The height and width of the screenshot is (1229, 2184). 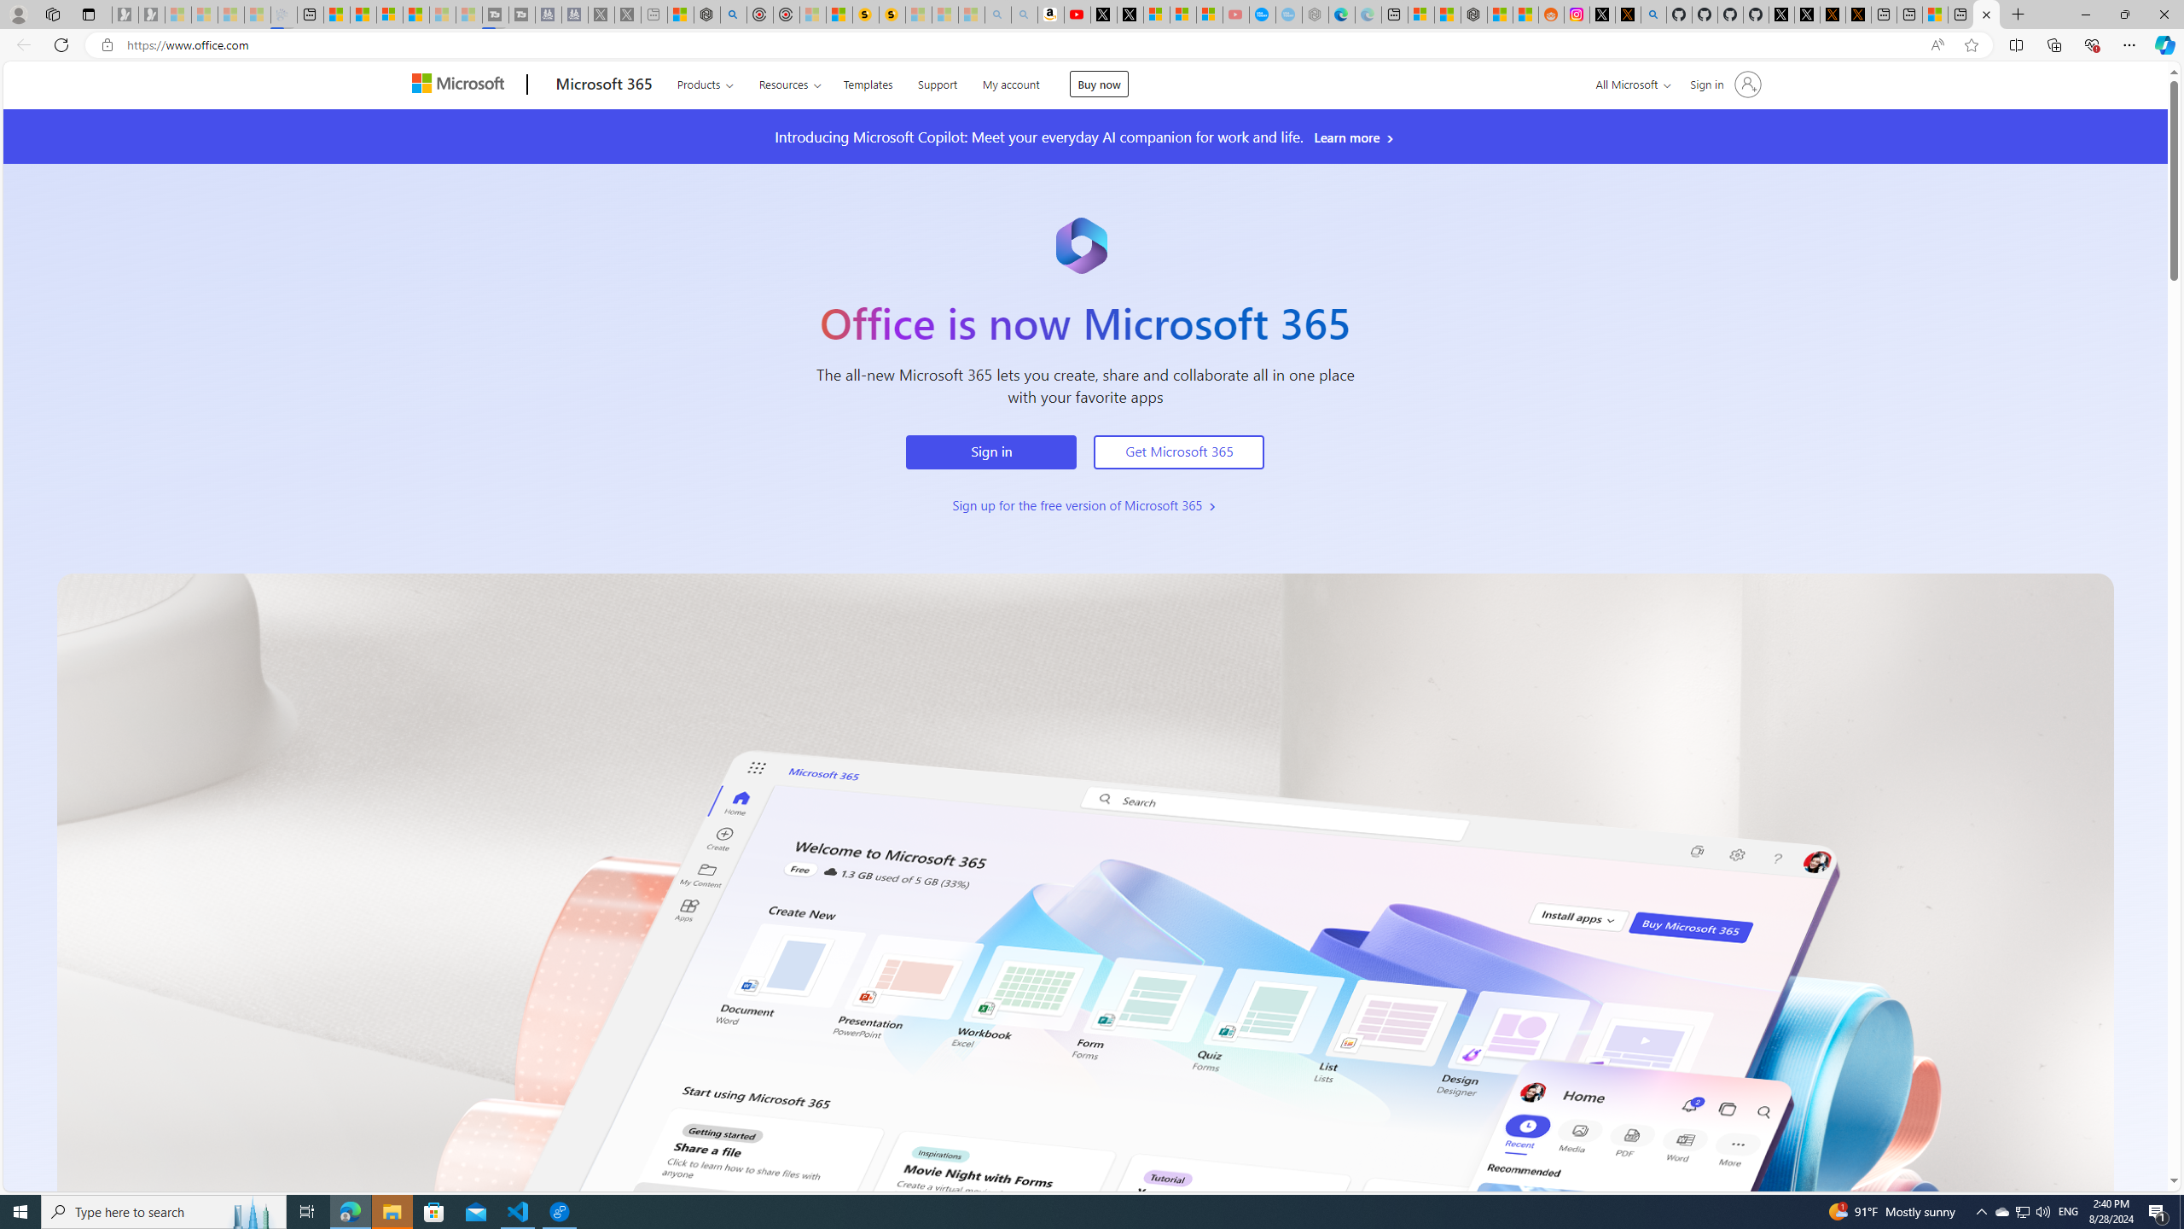 I want to click on X - Sleeping, so click(x=628, y=15).